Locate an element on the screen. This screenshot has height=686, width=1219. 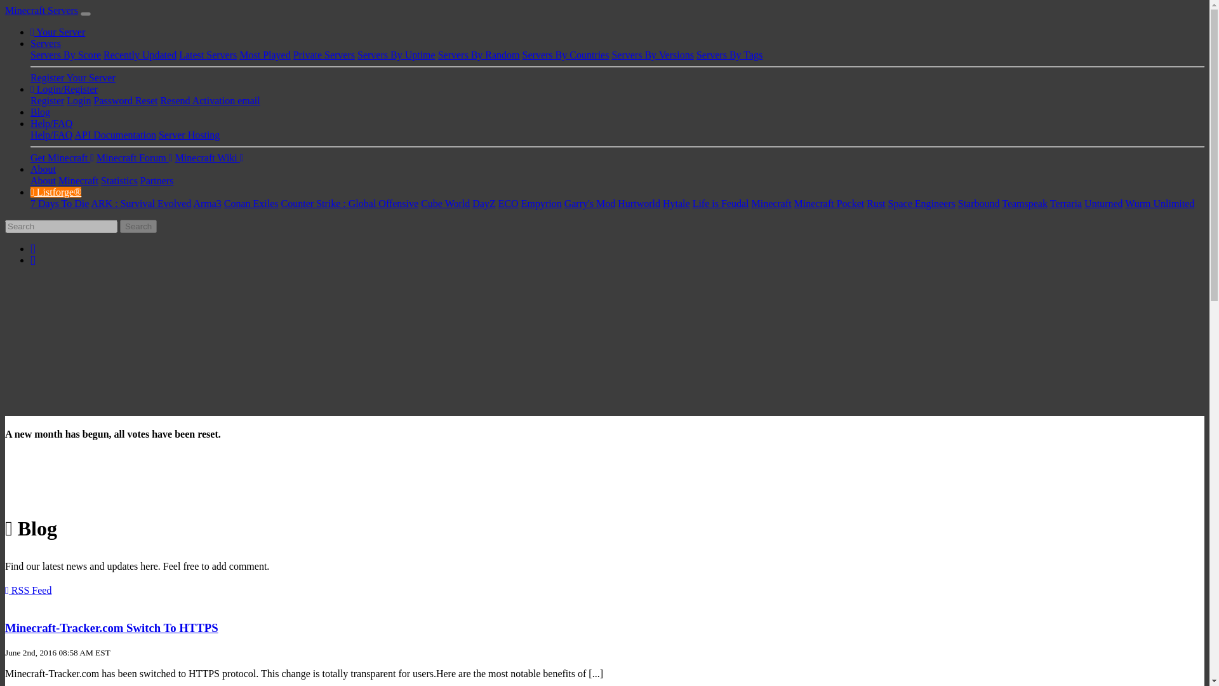
Server Hosting is located at coordinates (189, 135).